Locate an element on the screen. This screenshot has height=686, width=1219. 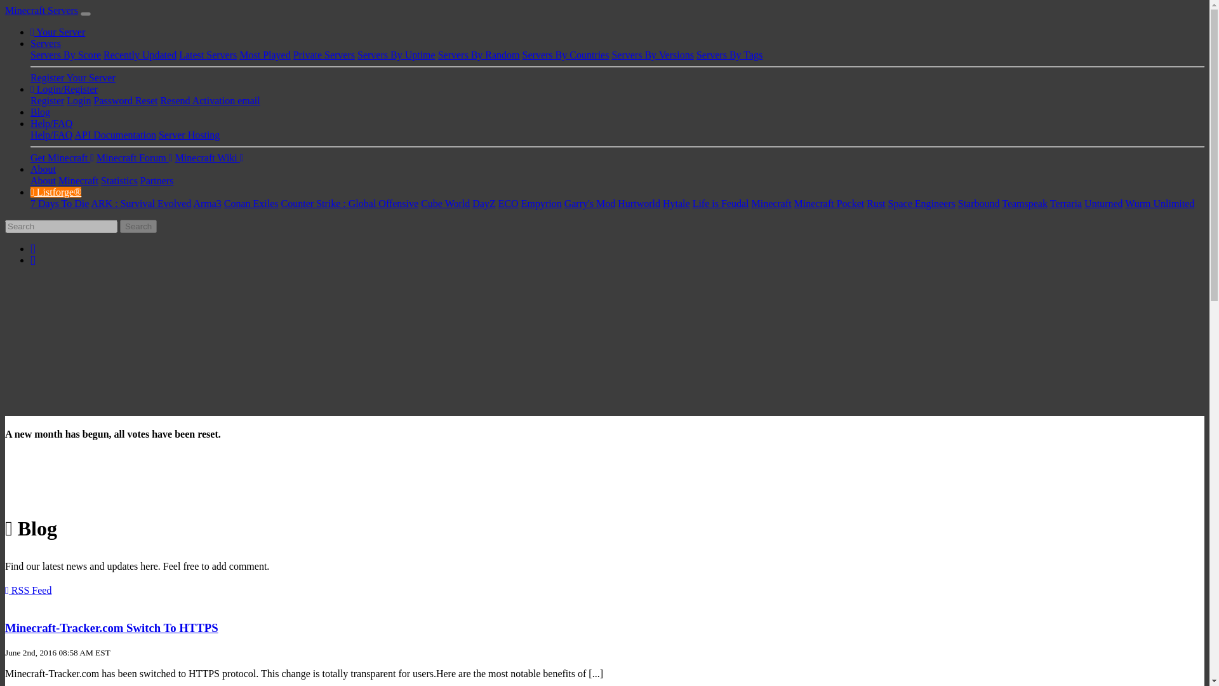
Server Hosting is located at coordinates (189, 135).